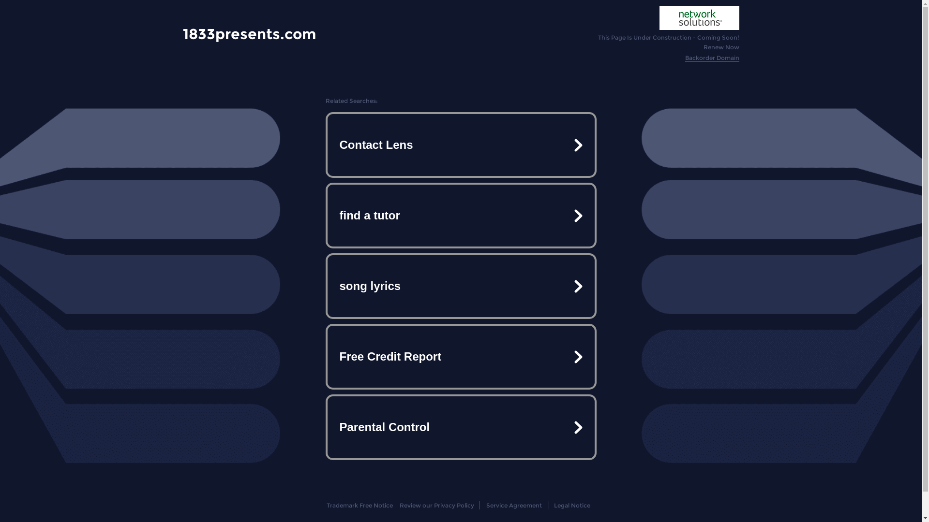 Image resolution: width=929 pixels, height=522 pixels. I want to click on song lyrics, so click(461, 286).